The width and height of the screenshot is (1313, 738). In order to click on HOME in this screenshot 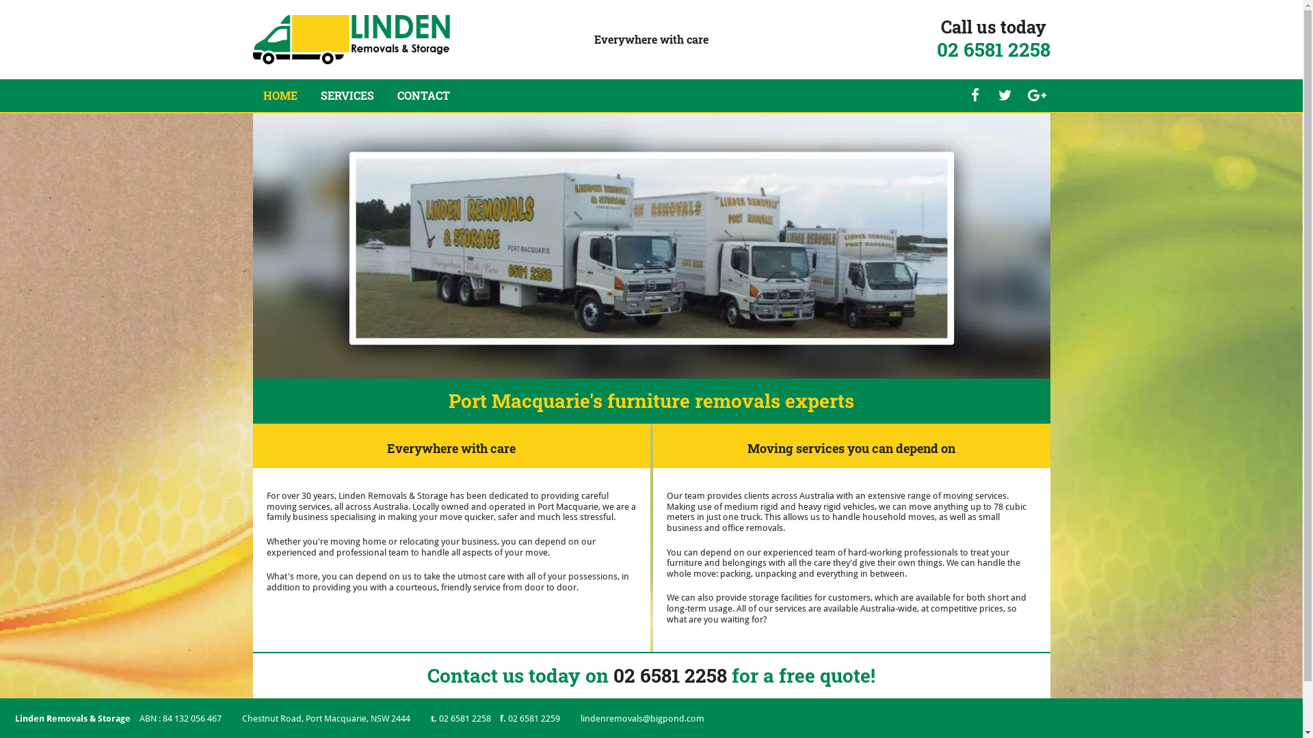, I will do `click(280, 96)`.